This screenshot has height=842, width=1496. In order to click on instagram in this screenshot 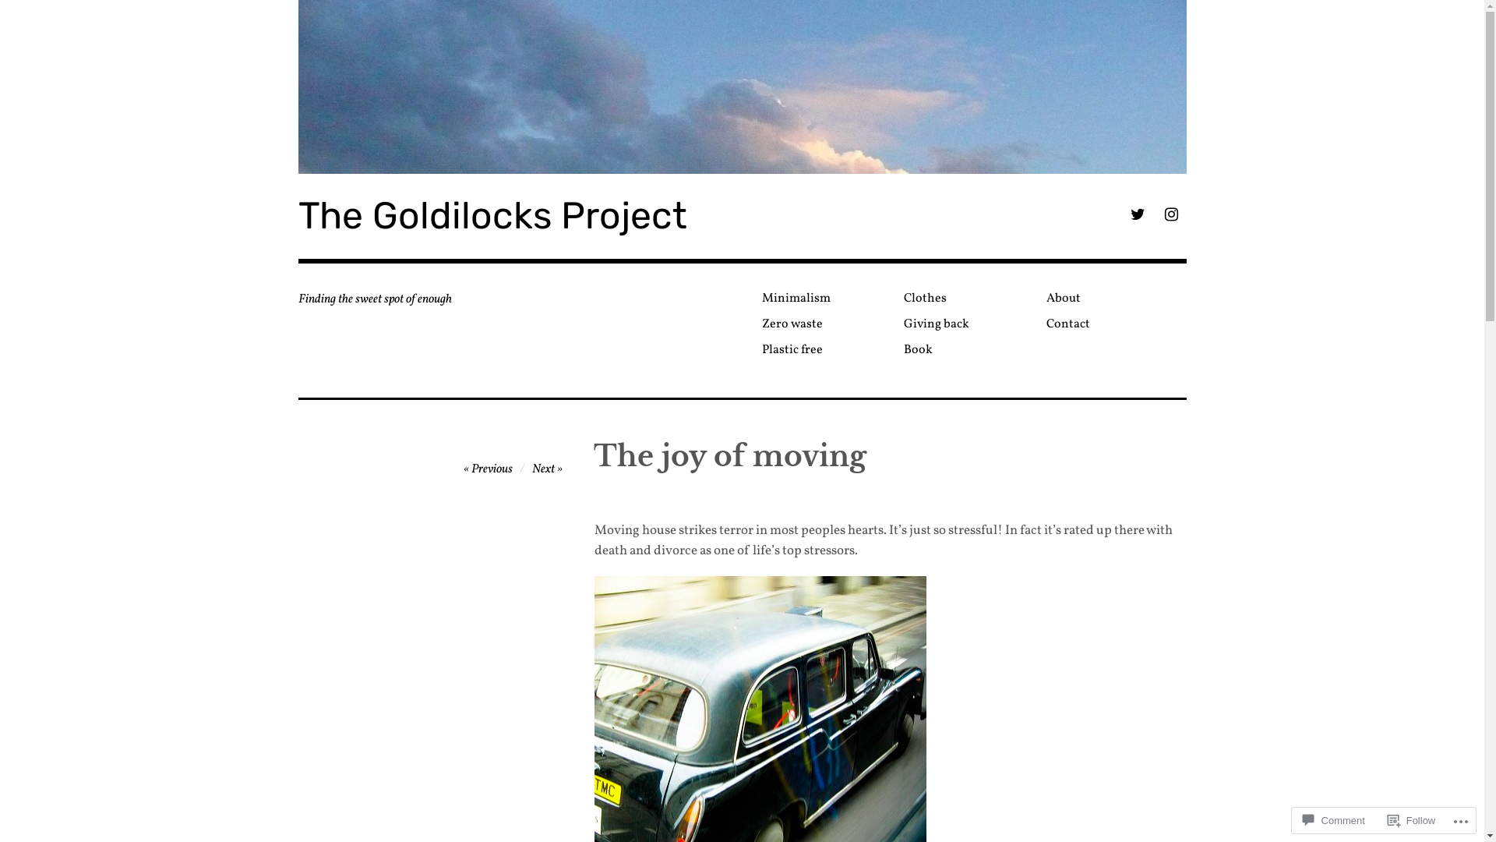, I will do `click(1170, 217)`.